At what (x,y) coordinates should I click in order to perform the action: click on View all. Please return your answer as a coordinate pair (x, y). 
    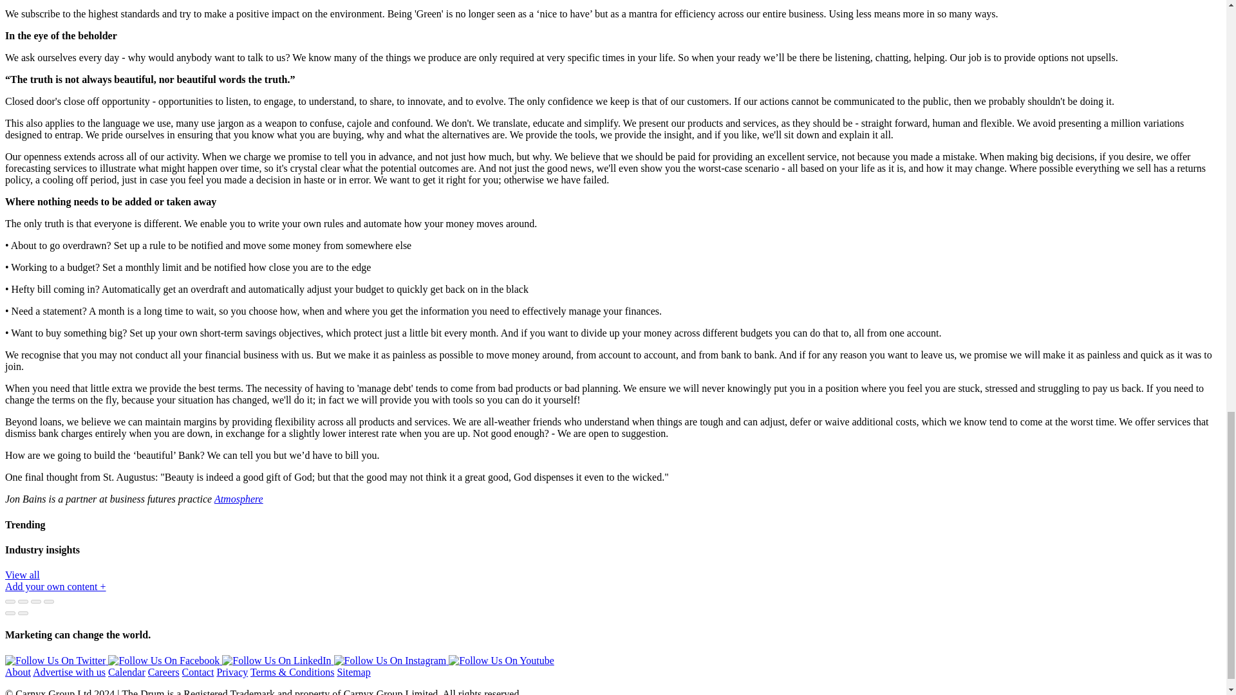
    Looking at the image, I should click on (22, 574).